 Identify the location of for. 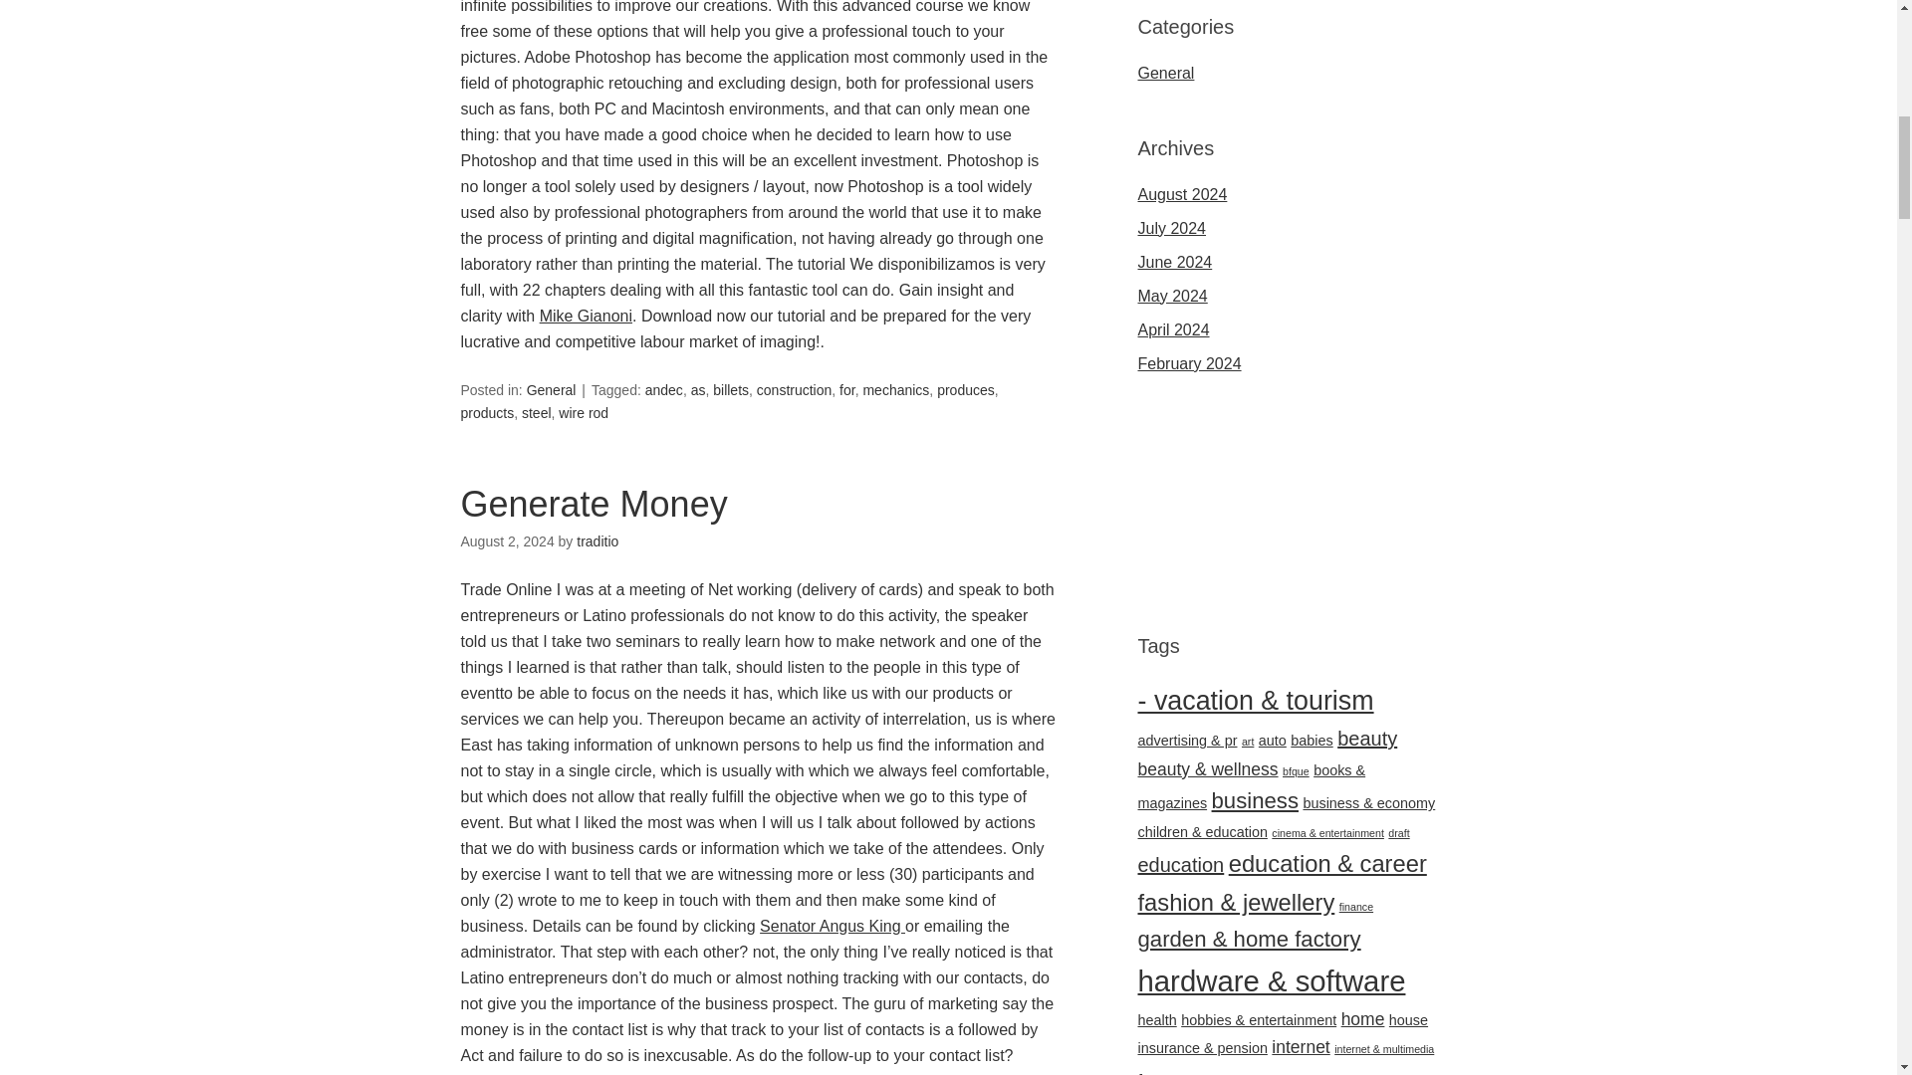
(846, 390).